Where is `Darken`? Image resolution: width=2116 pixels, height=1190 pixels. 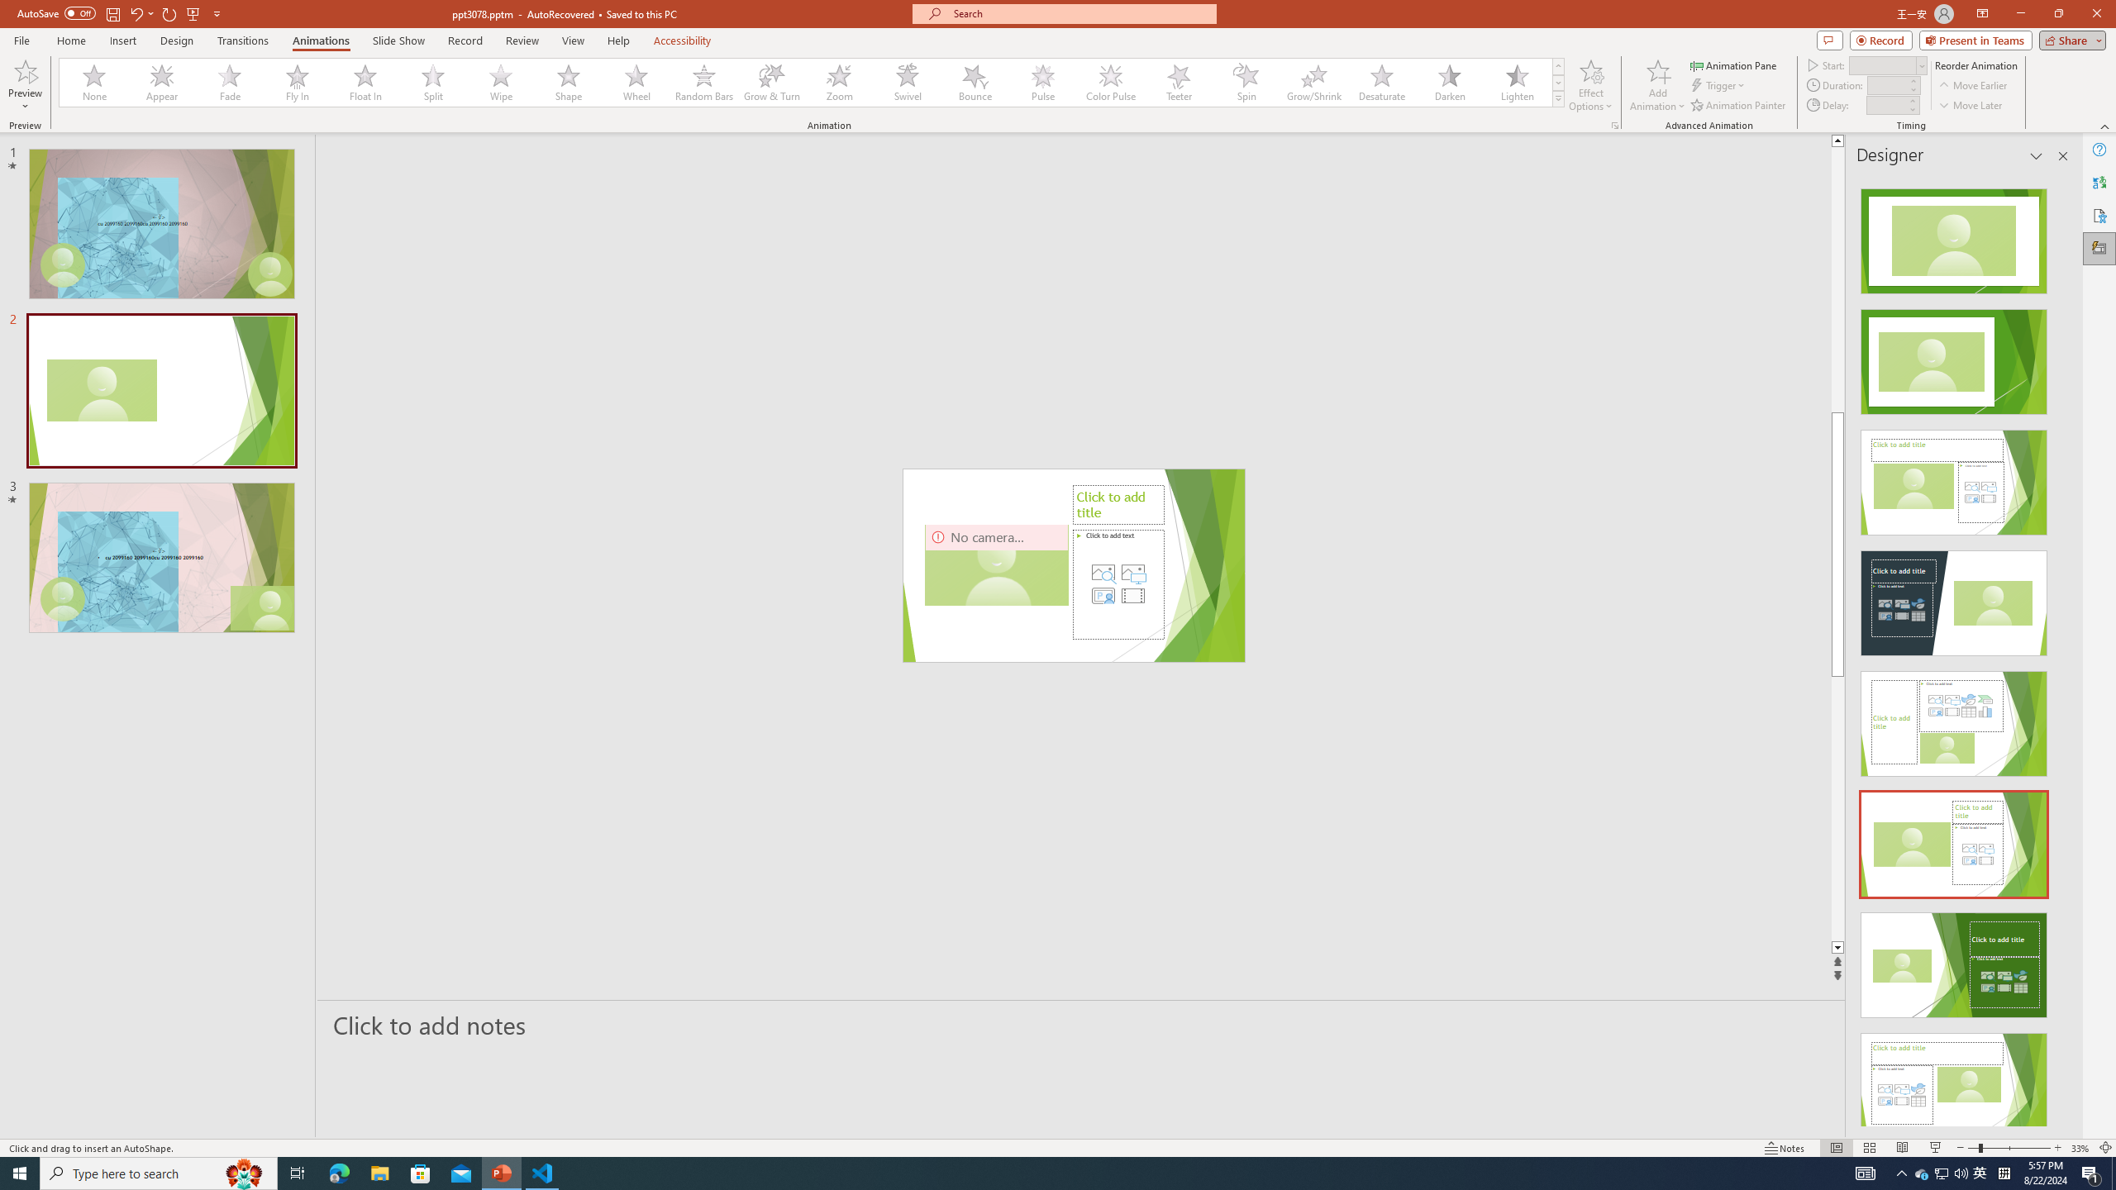
Darken is located at coordinates (1449, 83).